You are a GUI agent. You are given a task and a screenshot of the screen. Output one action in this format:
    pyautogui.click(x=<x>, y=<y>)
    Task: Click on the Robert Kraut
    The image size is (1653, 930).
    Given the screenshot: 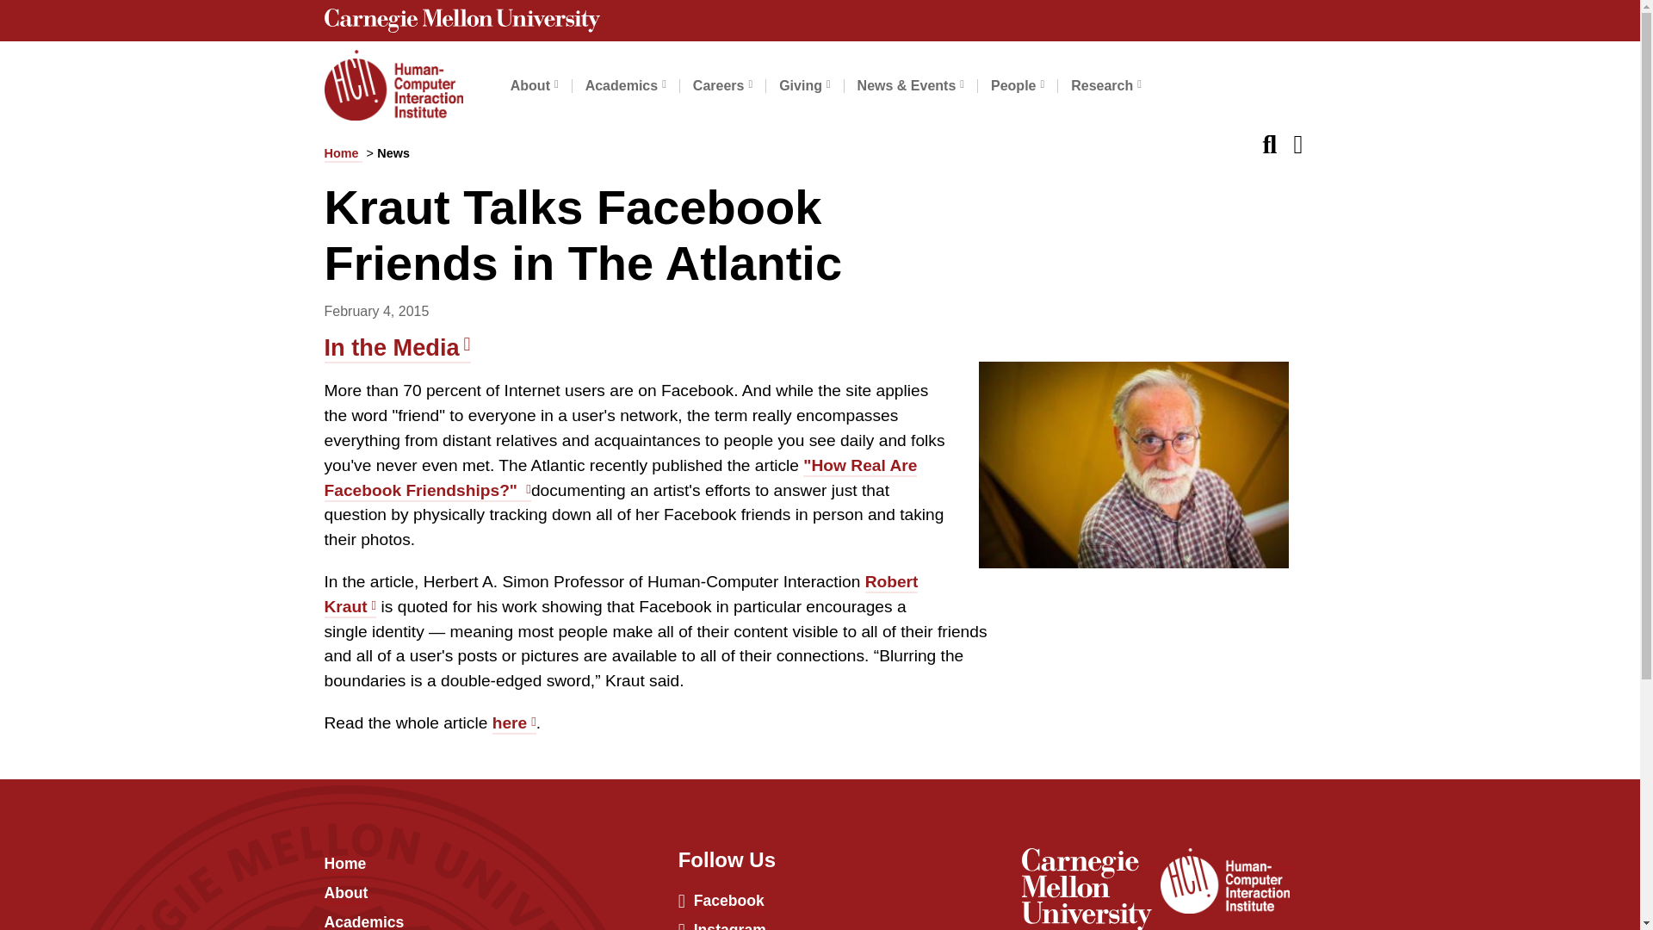 What is the action you would take?
    pyautogui.click(x=620, y=596)
    